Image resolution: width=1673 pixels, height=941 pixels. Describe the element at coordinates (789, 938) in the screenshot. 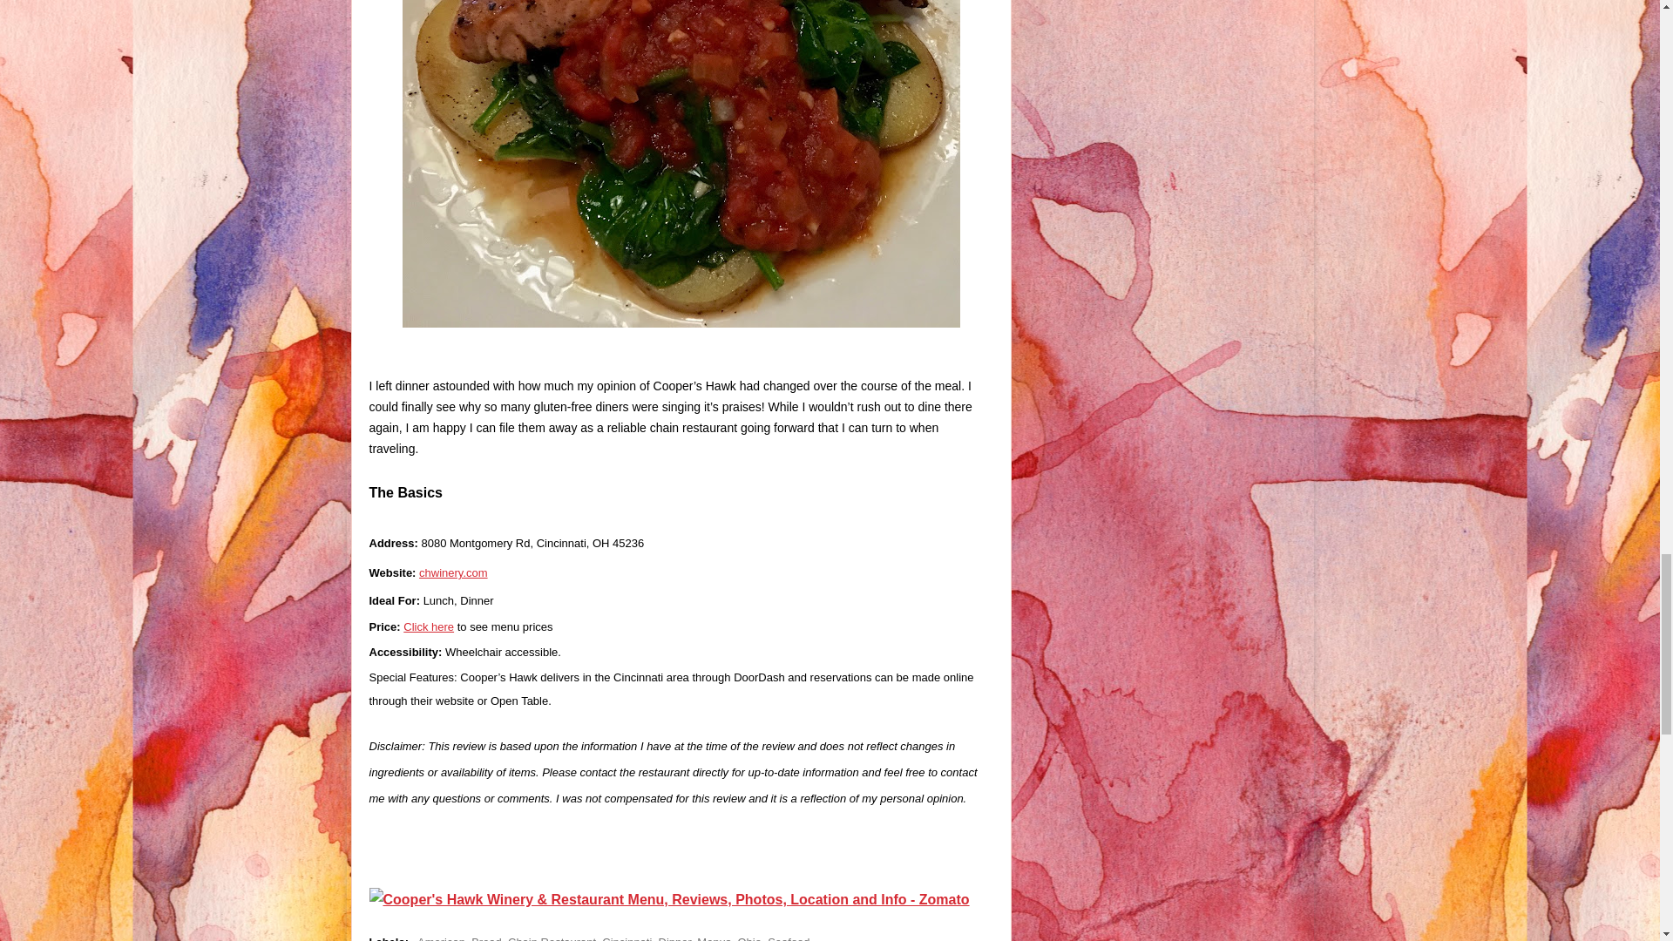

I see `Seafood` at that location.